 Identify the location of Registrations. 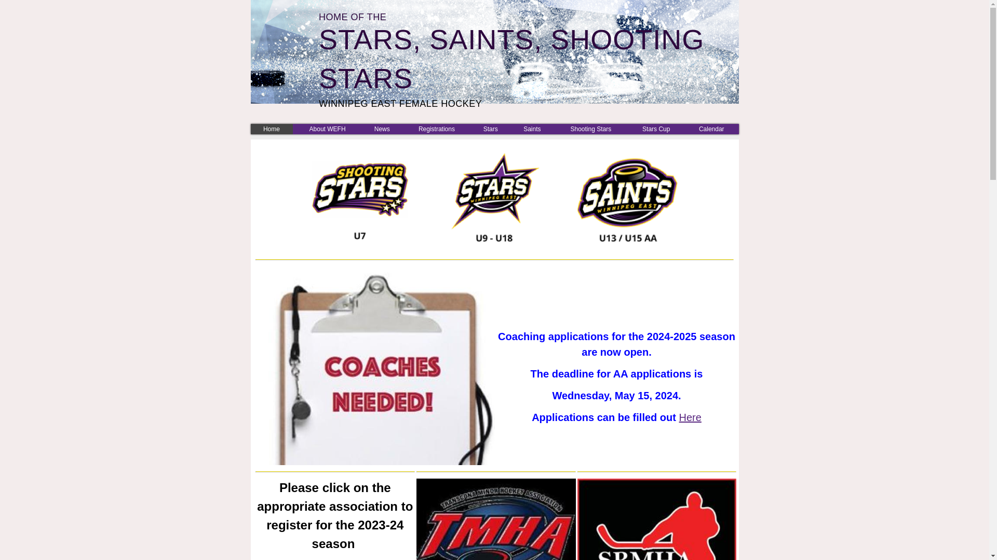
(436, 129).